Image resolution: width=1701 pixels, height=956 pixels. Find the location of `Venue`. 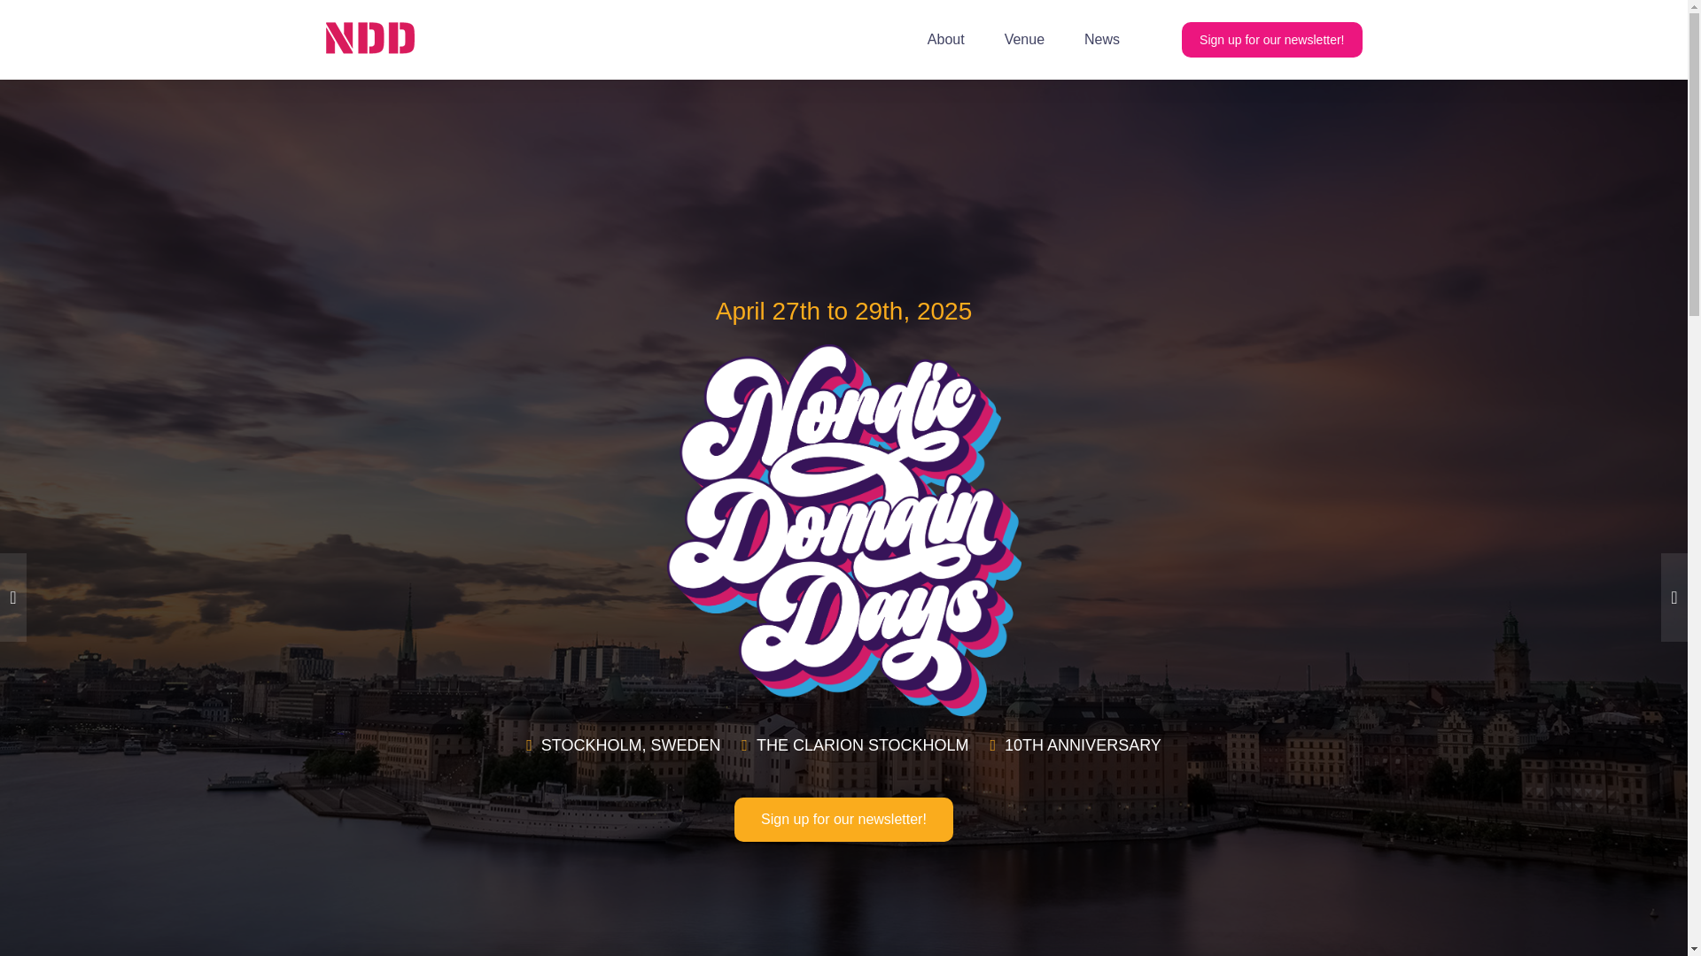

Venue is located at coordinates (1024, 40).